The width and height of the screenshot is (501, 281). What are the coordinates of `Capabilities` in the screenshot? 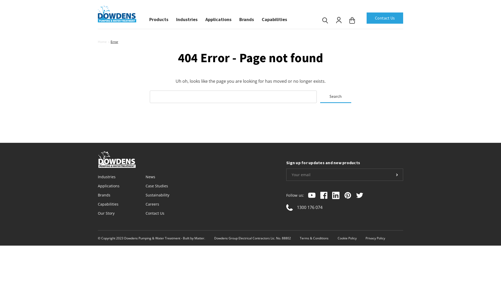 It's located at (274, 18).